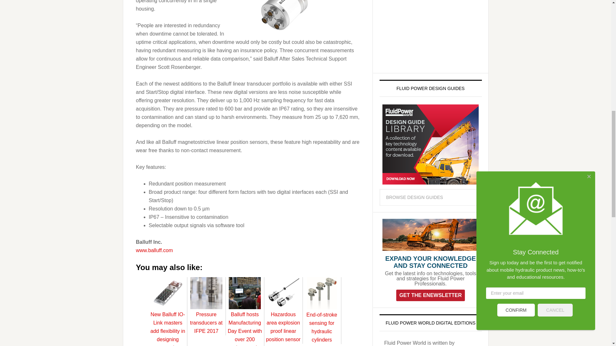 The image size is (616, 346). What do you see at coordinates (155, 250) in the screenshot?
I see `www.balluff.com` at bounding box center [155, 250].